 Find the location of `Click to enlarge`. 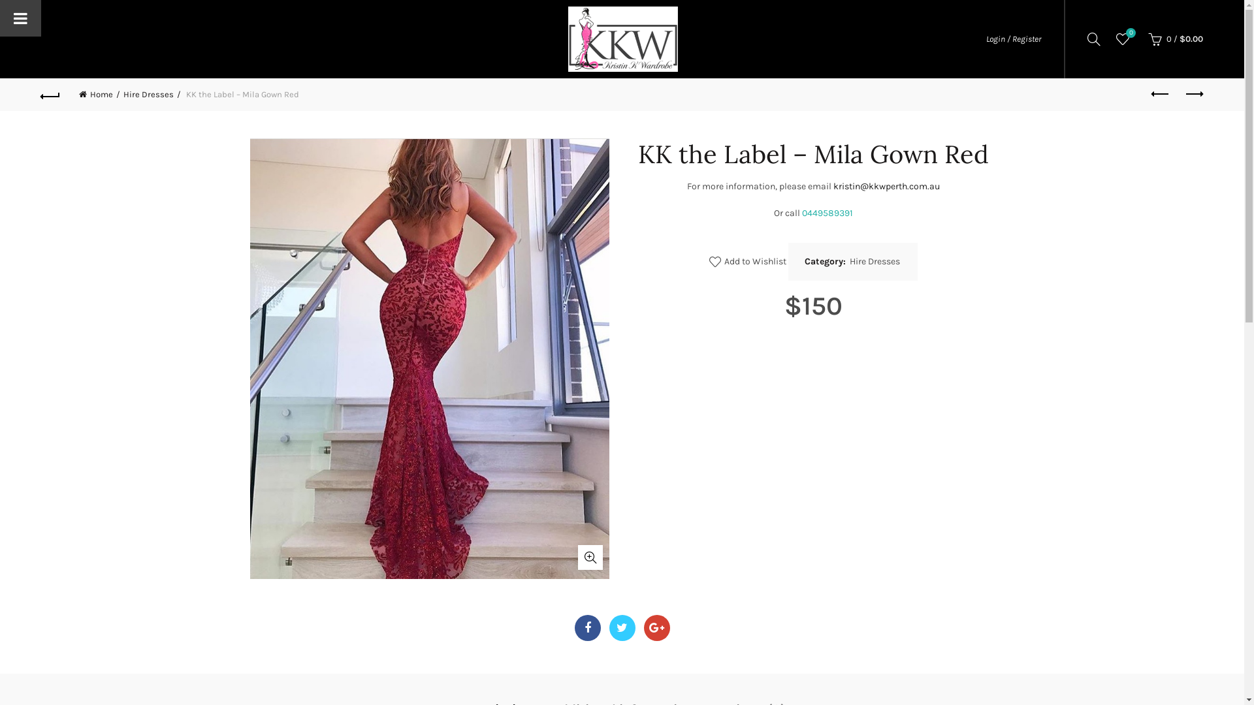

Click to enlarge is located at coordinates (590, 557).